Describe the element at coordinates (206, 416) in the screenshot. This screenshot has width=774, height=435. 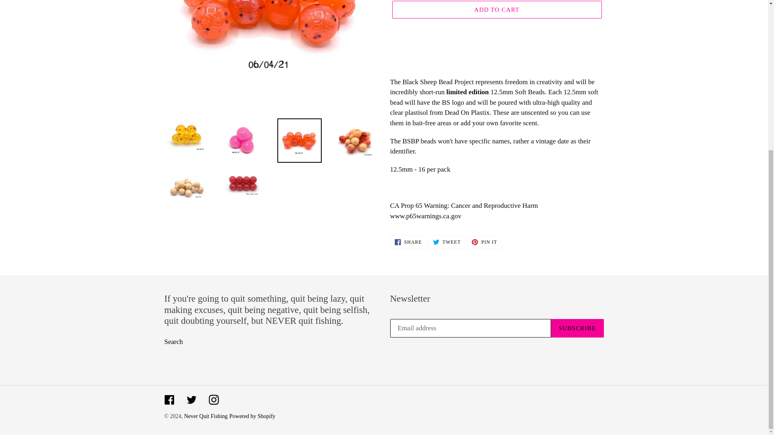
I see `Twitter` at that location.